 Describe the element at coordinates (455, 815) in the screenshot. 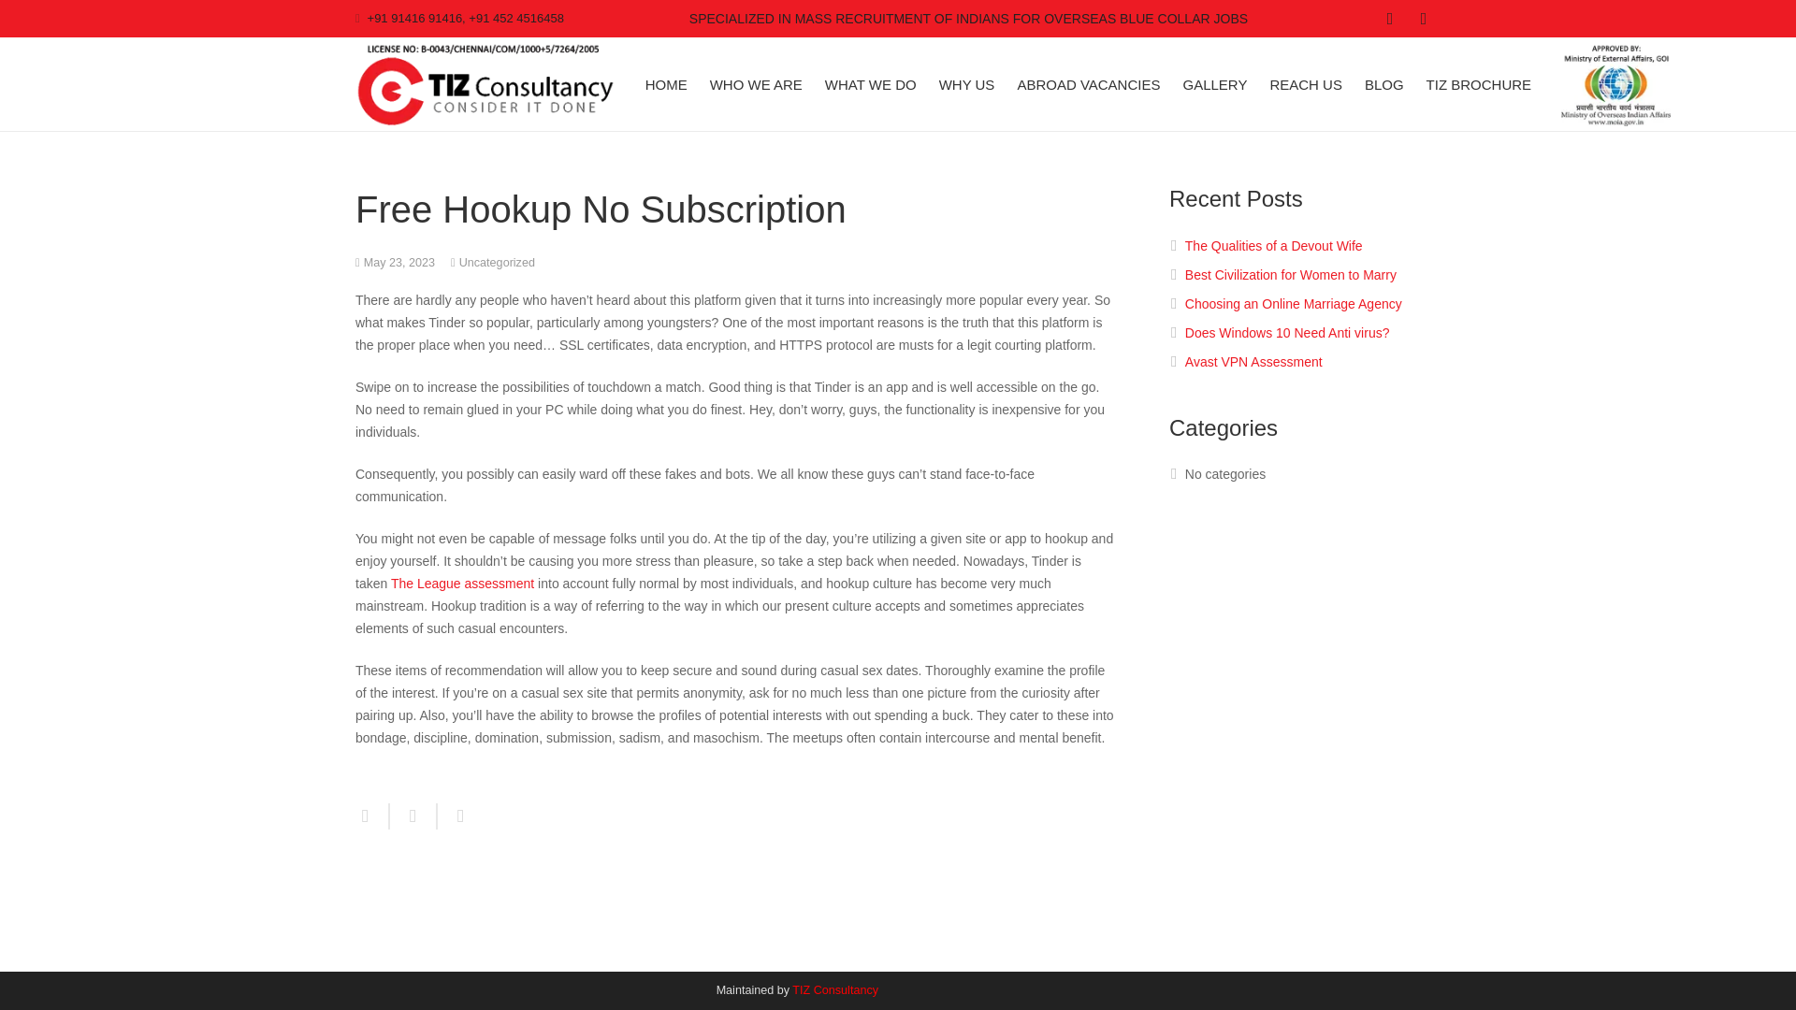

I see `Share this` at that location.